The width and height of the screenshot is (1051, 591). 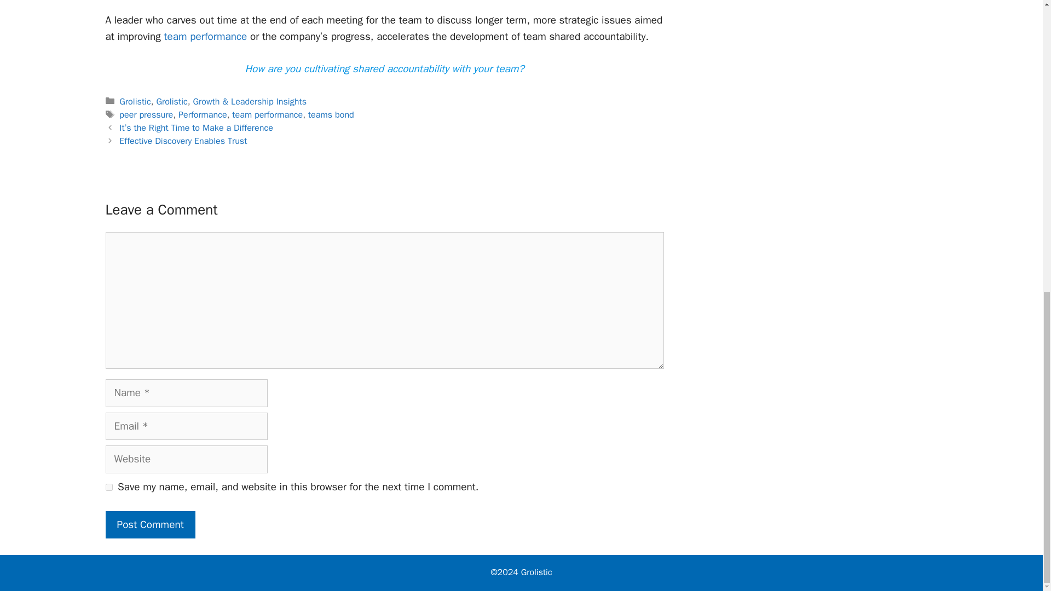 I want to click on Grolistic, so click(x=135, y=101).